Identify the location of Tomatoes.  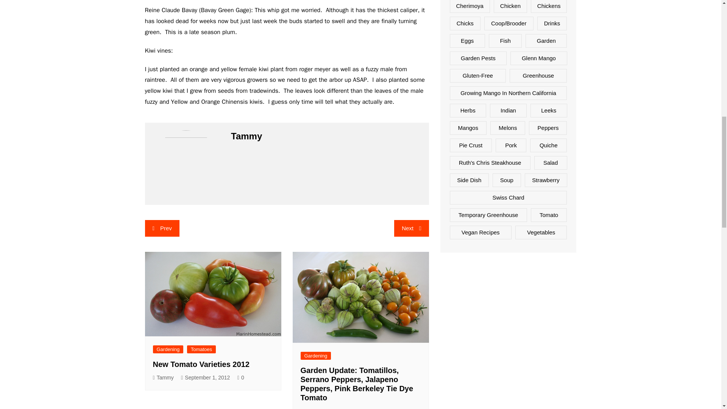
(201, 349).